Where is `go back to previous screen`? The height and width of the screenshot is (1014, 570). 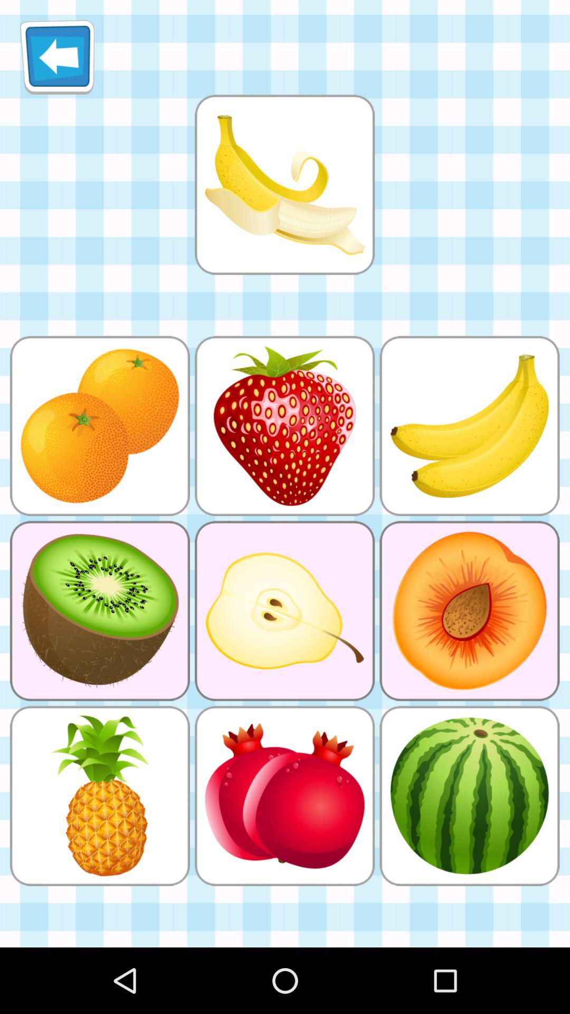
go back to previous screen is located at coordinates (57, 57).